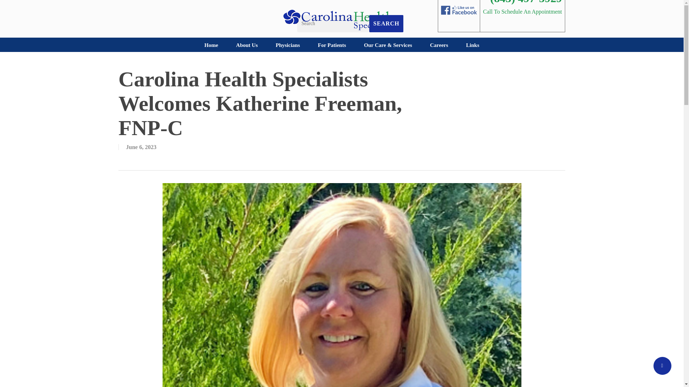 Image resolution: width=689 pixels, height=387 pixels. I want to click on SEARCH, so click(386, 24).